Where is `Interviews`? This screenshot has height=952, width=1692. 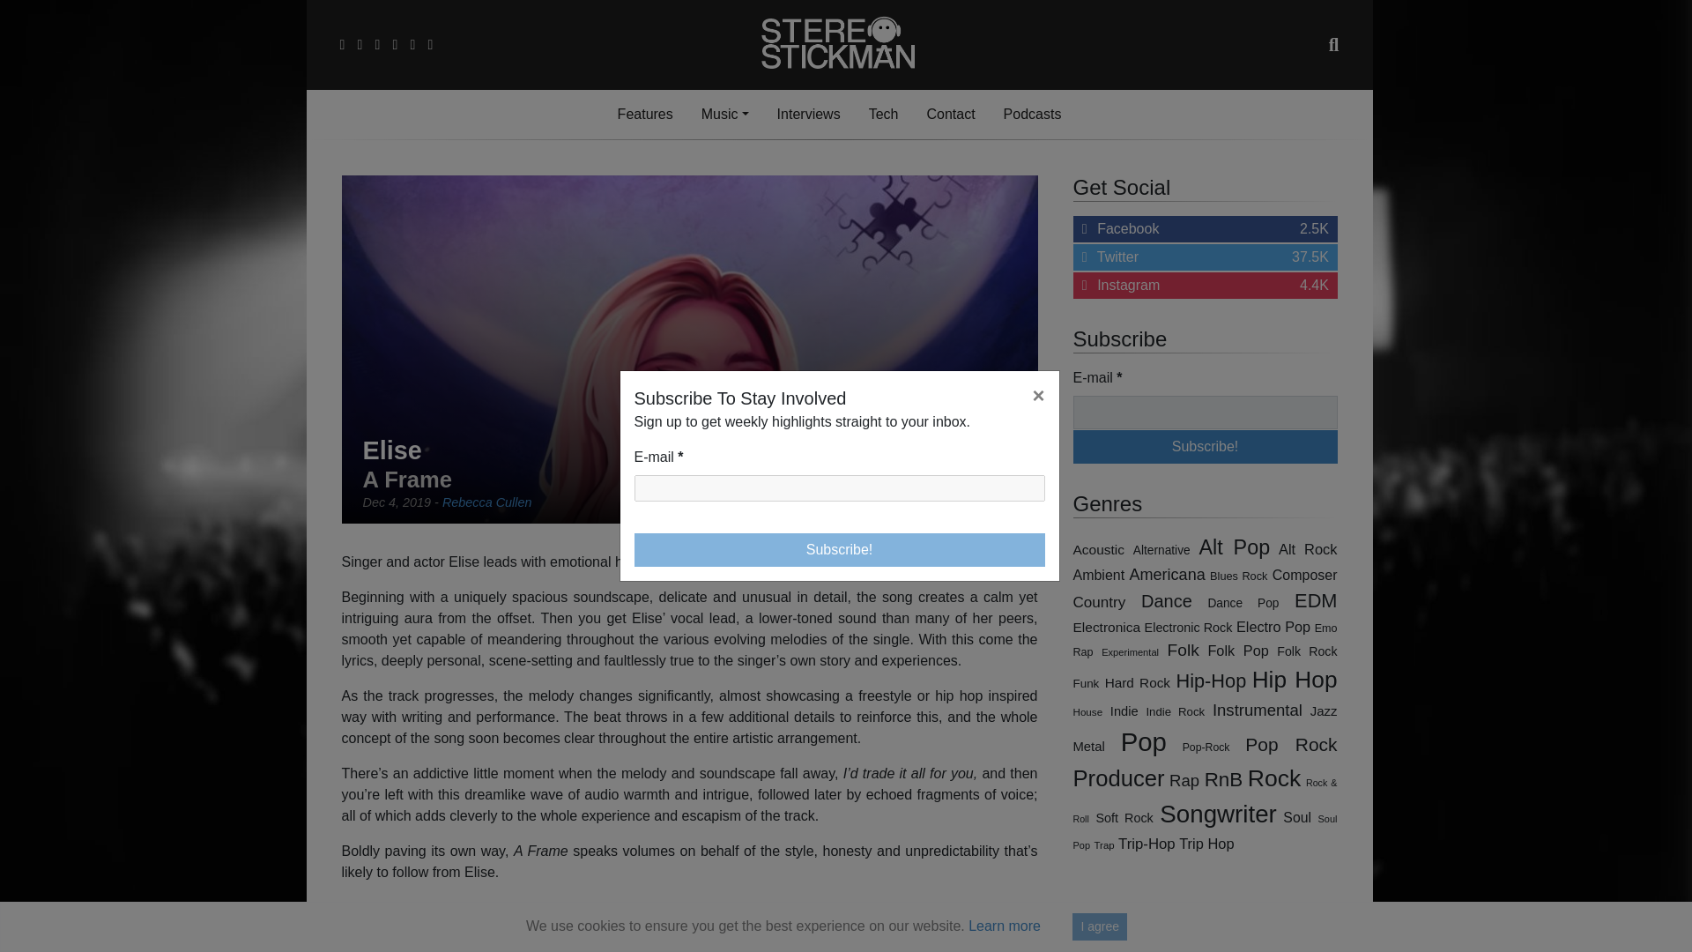
Interviews is located at coordinates (1206, 257).